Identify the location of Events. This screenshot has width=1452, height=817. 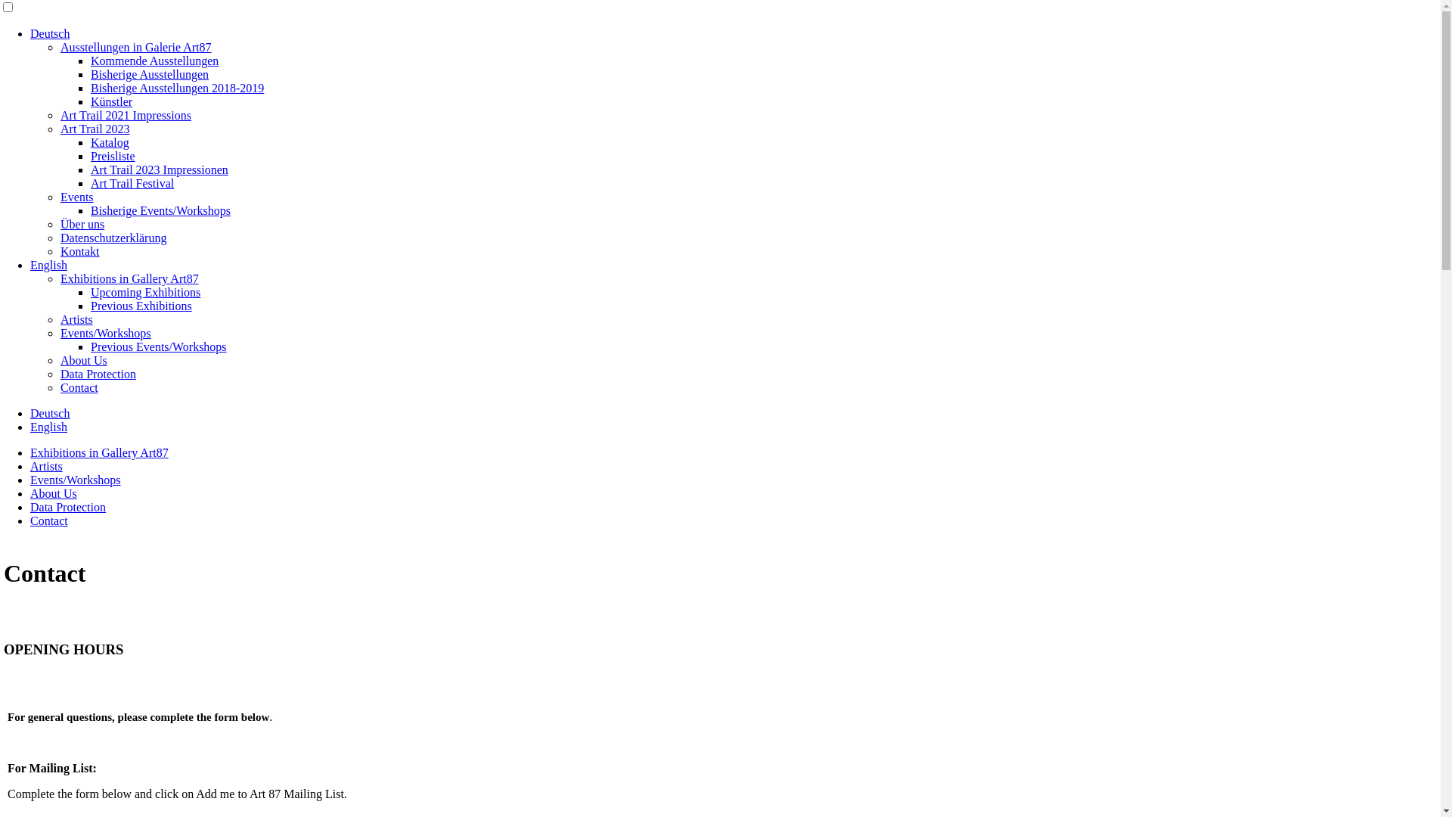
(77, 197).